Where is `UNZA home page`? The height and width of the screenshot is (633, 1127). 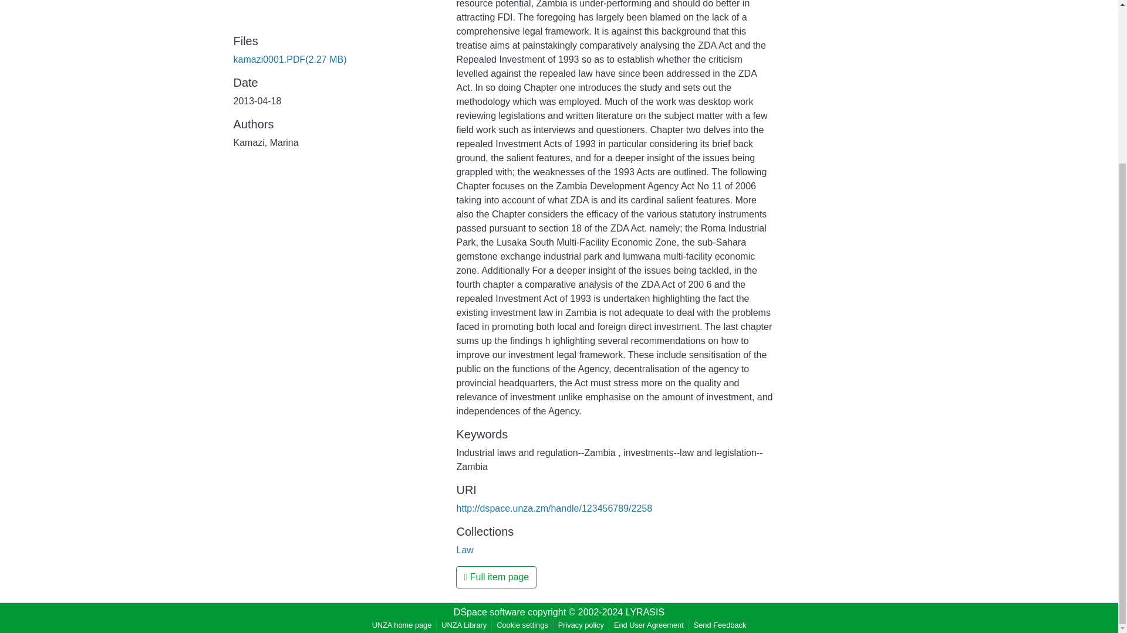
UNZA home page is located at coordinates (401, 625).